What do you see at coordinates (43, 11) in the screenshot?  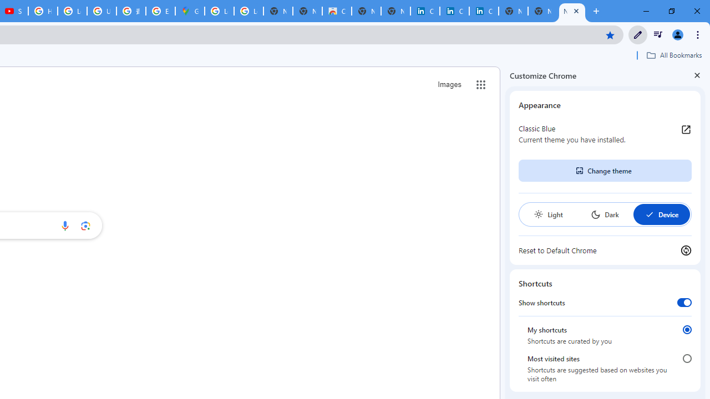 I see `How Chrome protects your passwords - Google Chrome Help` at bounding box center [43, 11].